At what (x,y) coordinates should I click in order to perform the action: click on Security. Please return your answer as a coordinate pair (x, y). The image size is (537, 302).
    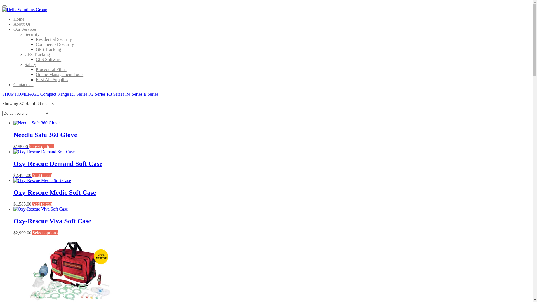
    Looking at the image, I should click on (32, 34).